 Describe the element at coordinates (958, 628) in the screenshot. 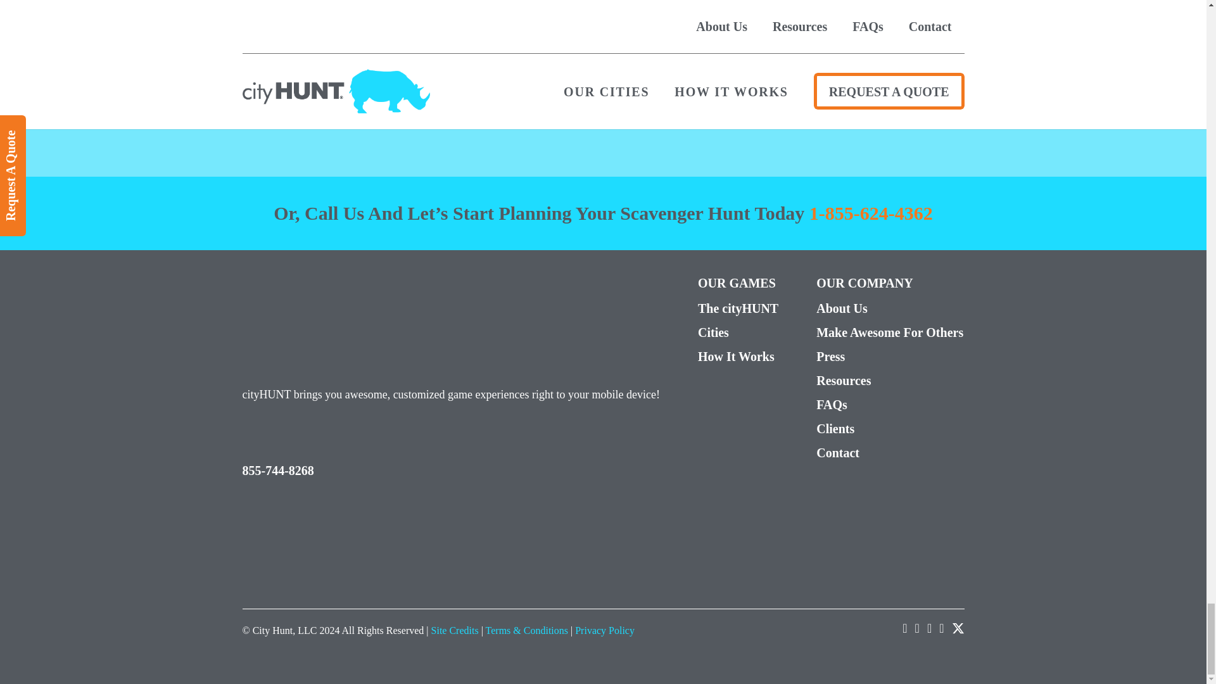

I see `Twitter` at that location.